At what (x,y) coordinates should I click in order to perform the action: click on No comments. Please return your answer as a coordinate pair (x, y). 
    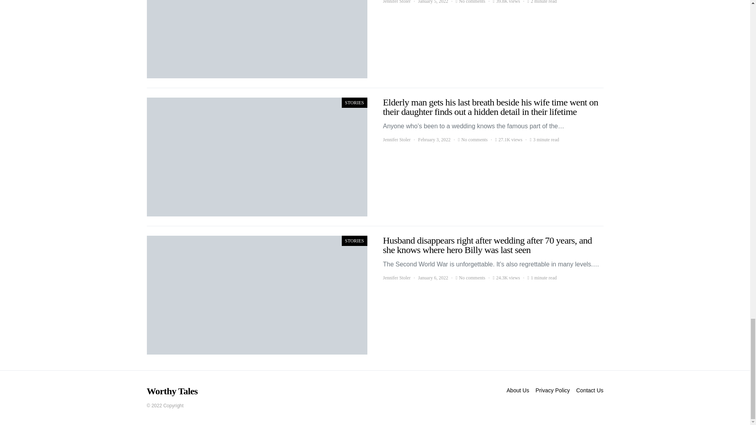
    Looking at the image, I should click on (472, 2).